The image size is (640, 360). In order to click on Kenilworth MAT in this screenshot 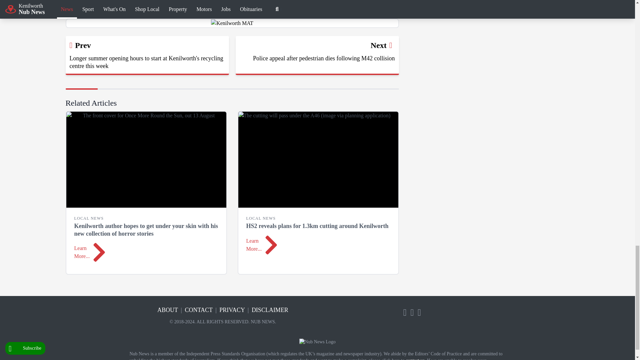, I will do `click(232, 23)`.